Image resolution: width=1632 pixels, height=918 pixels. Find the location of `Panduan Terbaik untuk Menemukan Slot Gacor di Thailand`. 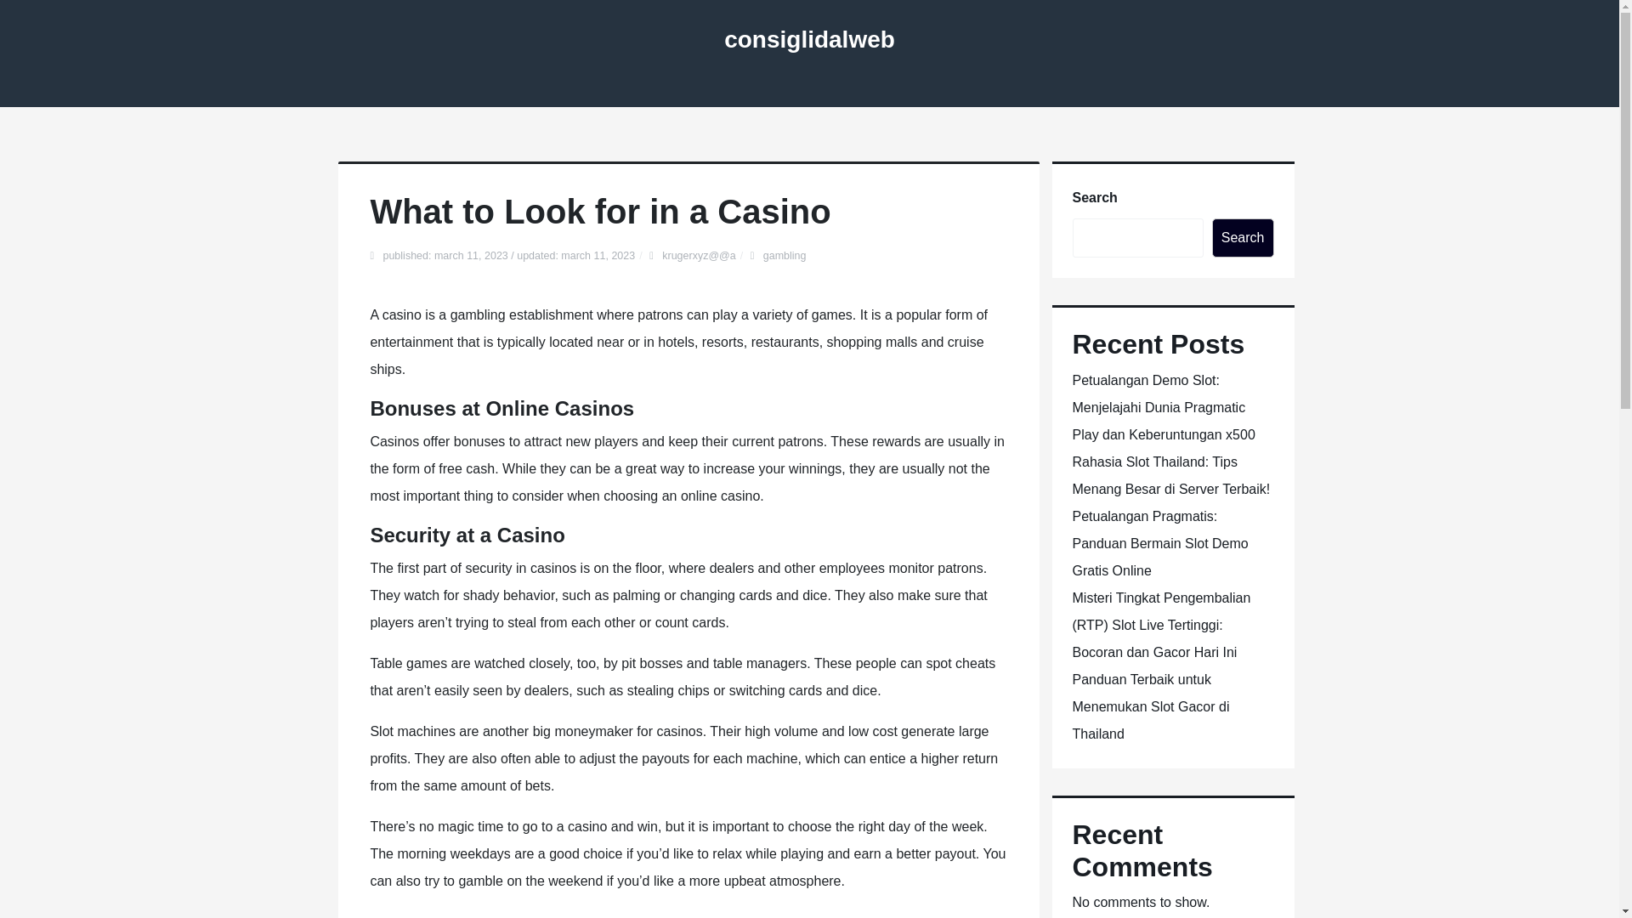

Panduan Terbaik untuk Menemukan Slot Gacor di Thailand is located at coordinates (1151, 705).